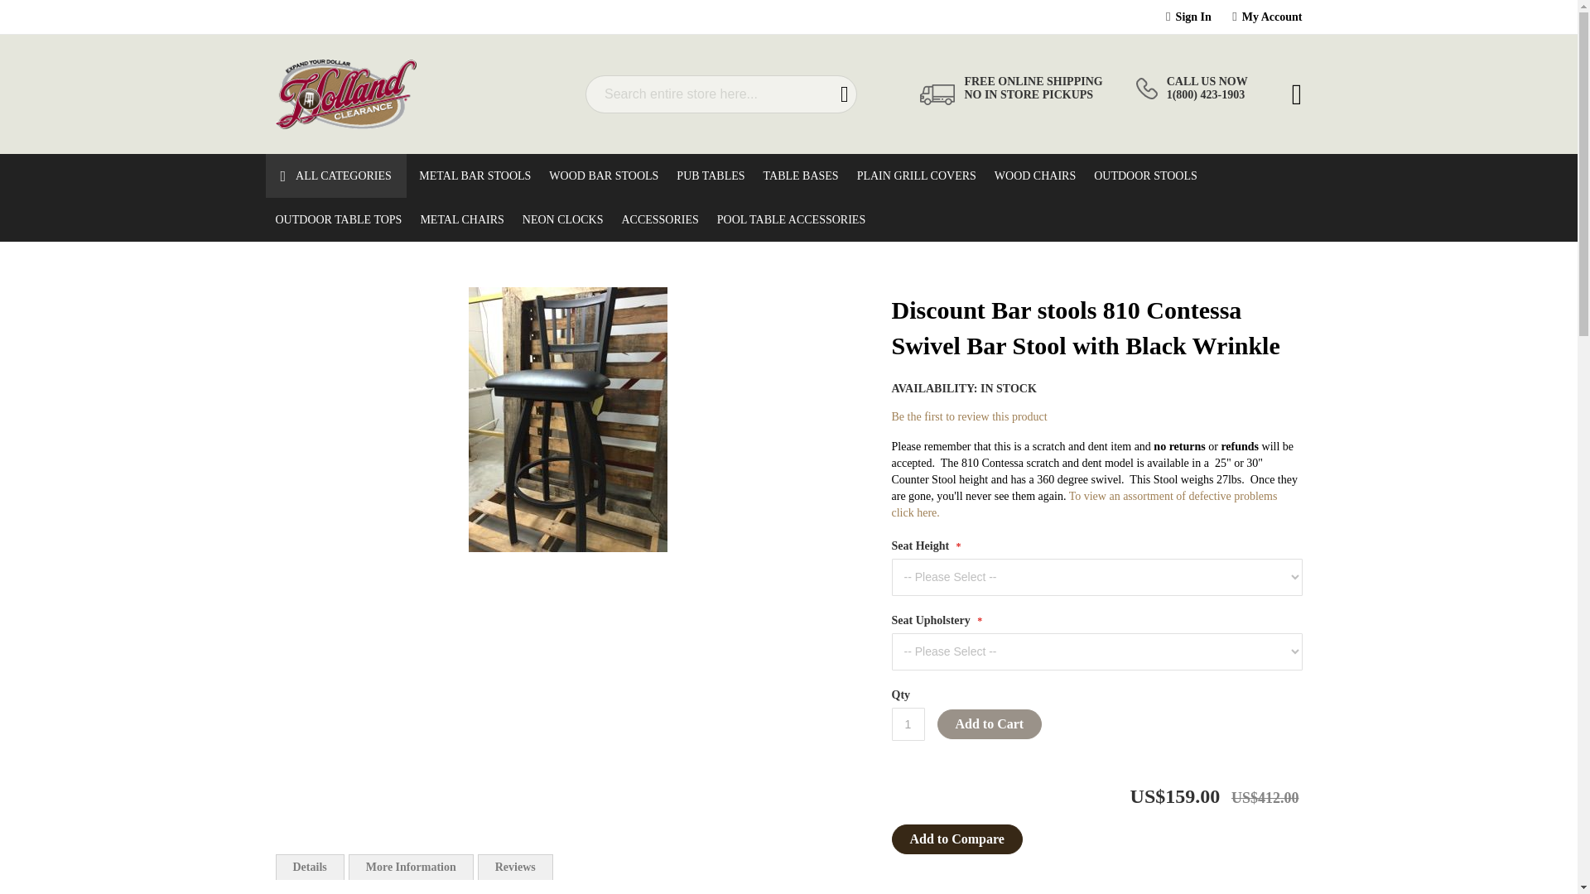 The height and width of the screenshot is (894, 1590). What do you see at coordinates (470, 175) in the screenshot?
I see `METAL BAR STOOLS` at bounding box center [470, 175].